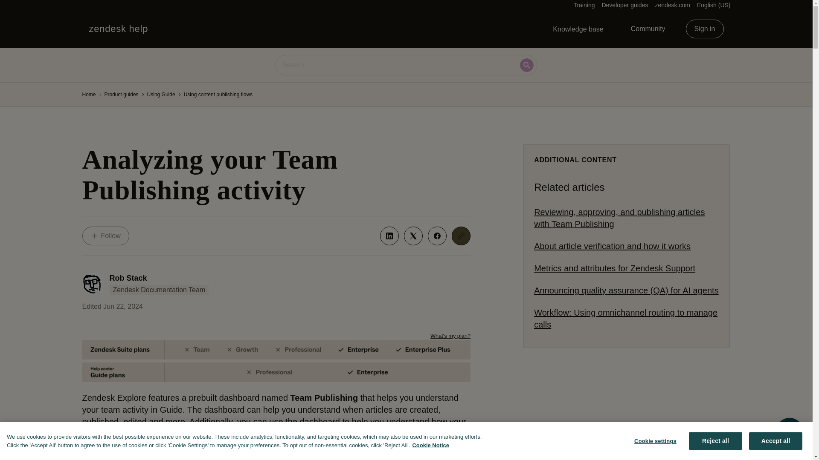 The image size is (819, 460). What do you see at coordinates (218, 95) in the screenshot?
I see `Using content publishing flows` at bounding box center [218, 95].